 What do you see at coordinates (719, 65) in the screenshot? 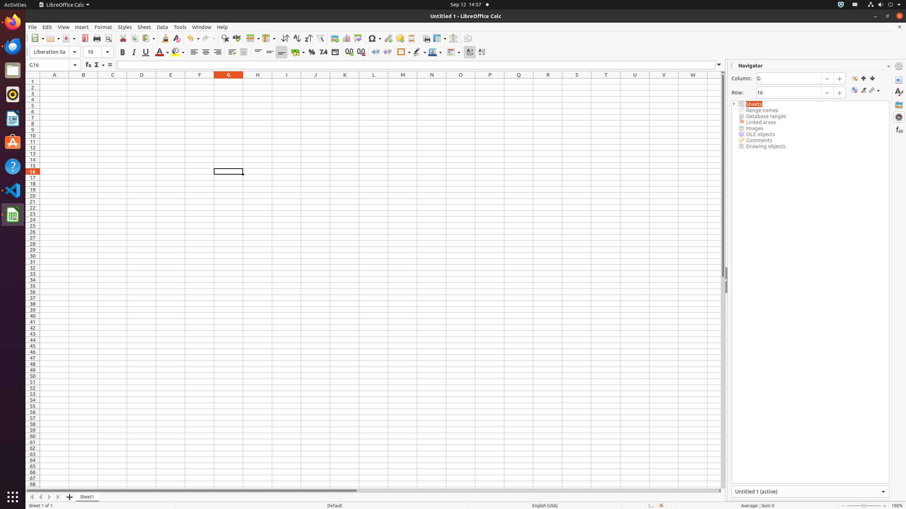
I see `Expand Formula Bar` at bounding box center [719, 65].